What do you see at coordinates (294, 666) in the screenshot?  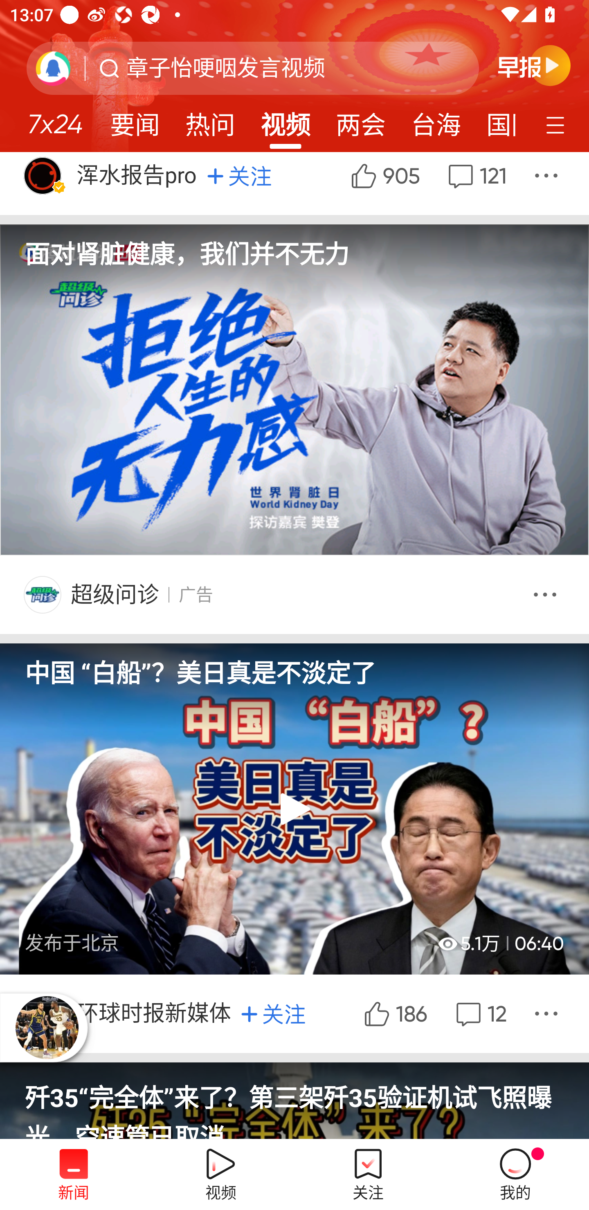 I see `中国 “白船”？美日真是不淡定了` at bounding box center [294, 666].